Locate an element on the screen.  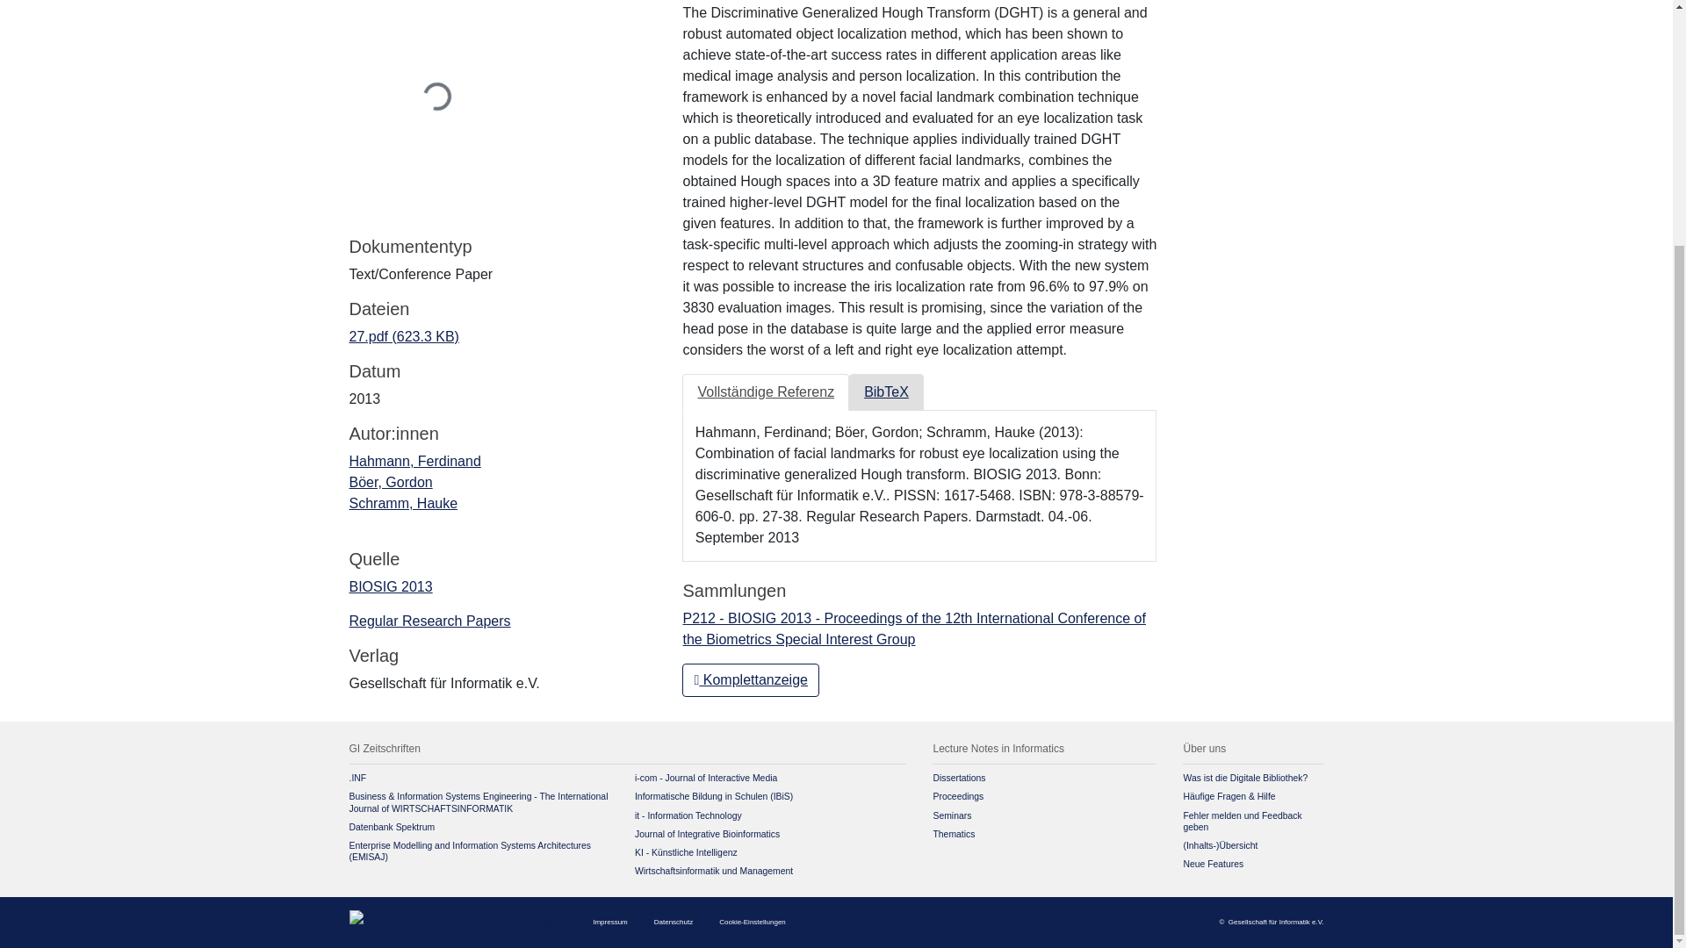
Regular Research Papers is located at coordinates (429, 621).